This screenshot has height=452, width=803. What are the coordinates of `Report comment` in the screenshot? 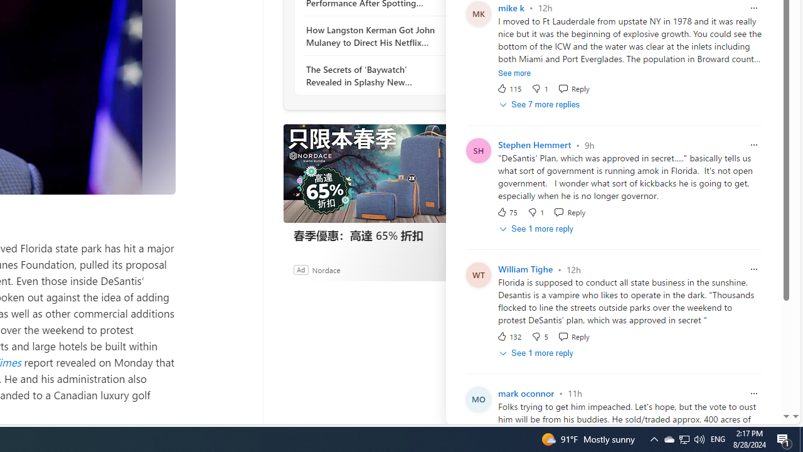 It's located at (754, 393).